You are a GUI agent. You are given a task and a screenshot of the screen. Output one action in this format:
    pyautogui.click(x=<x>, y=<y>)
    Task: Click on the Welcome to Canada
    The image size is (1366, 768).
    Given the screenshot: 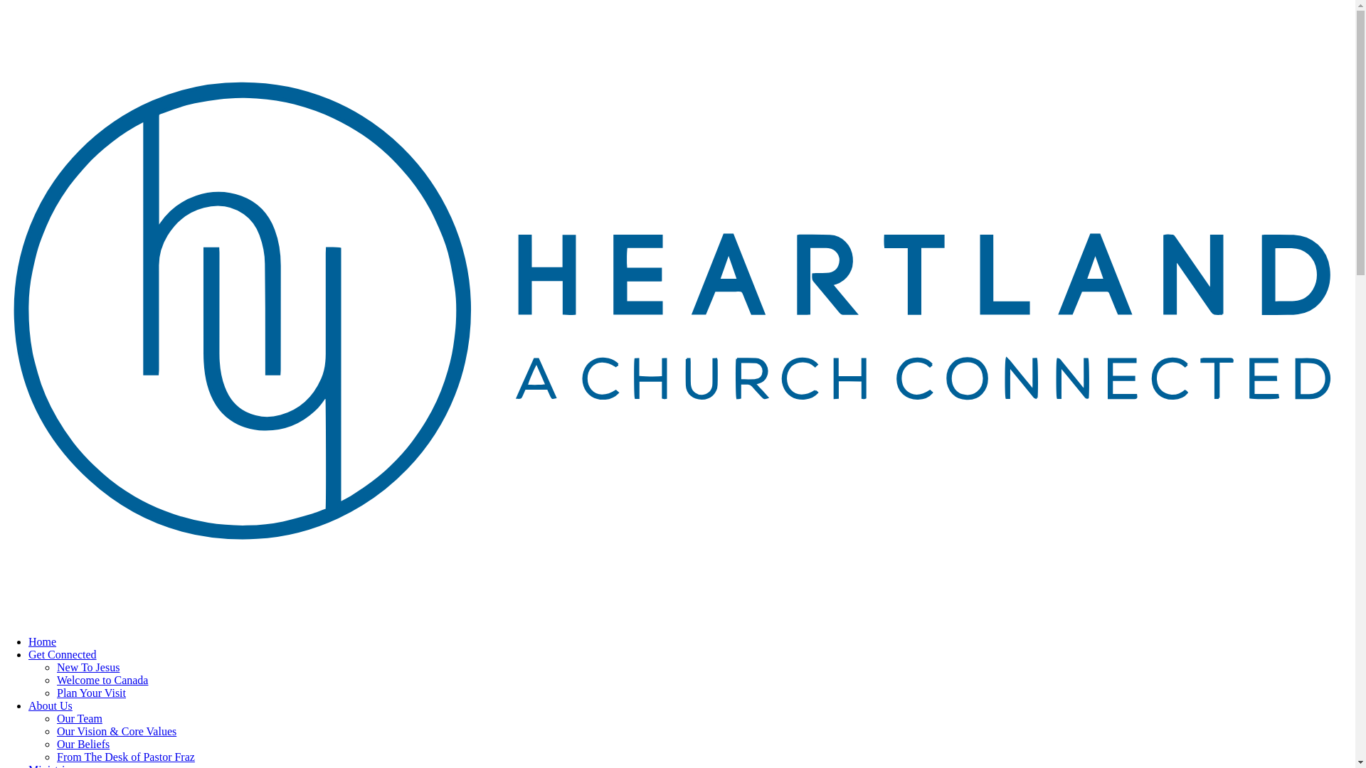 What is the action you would take?
    pyautogui.click(x=102, y=680)
    